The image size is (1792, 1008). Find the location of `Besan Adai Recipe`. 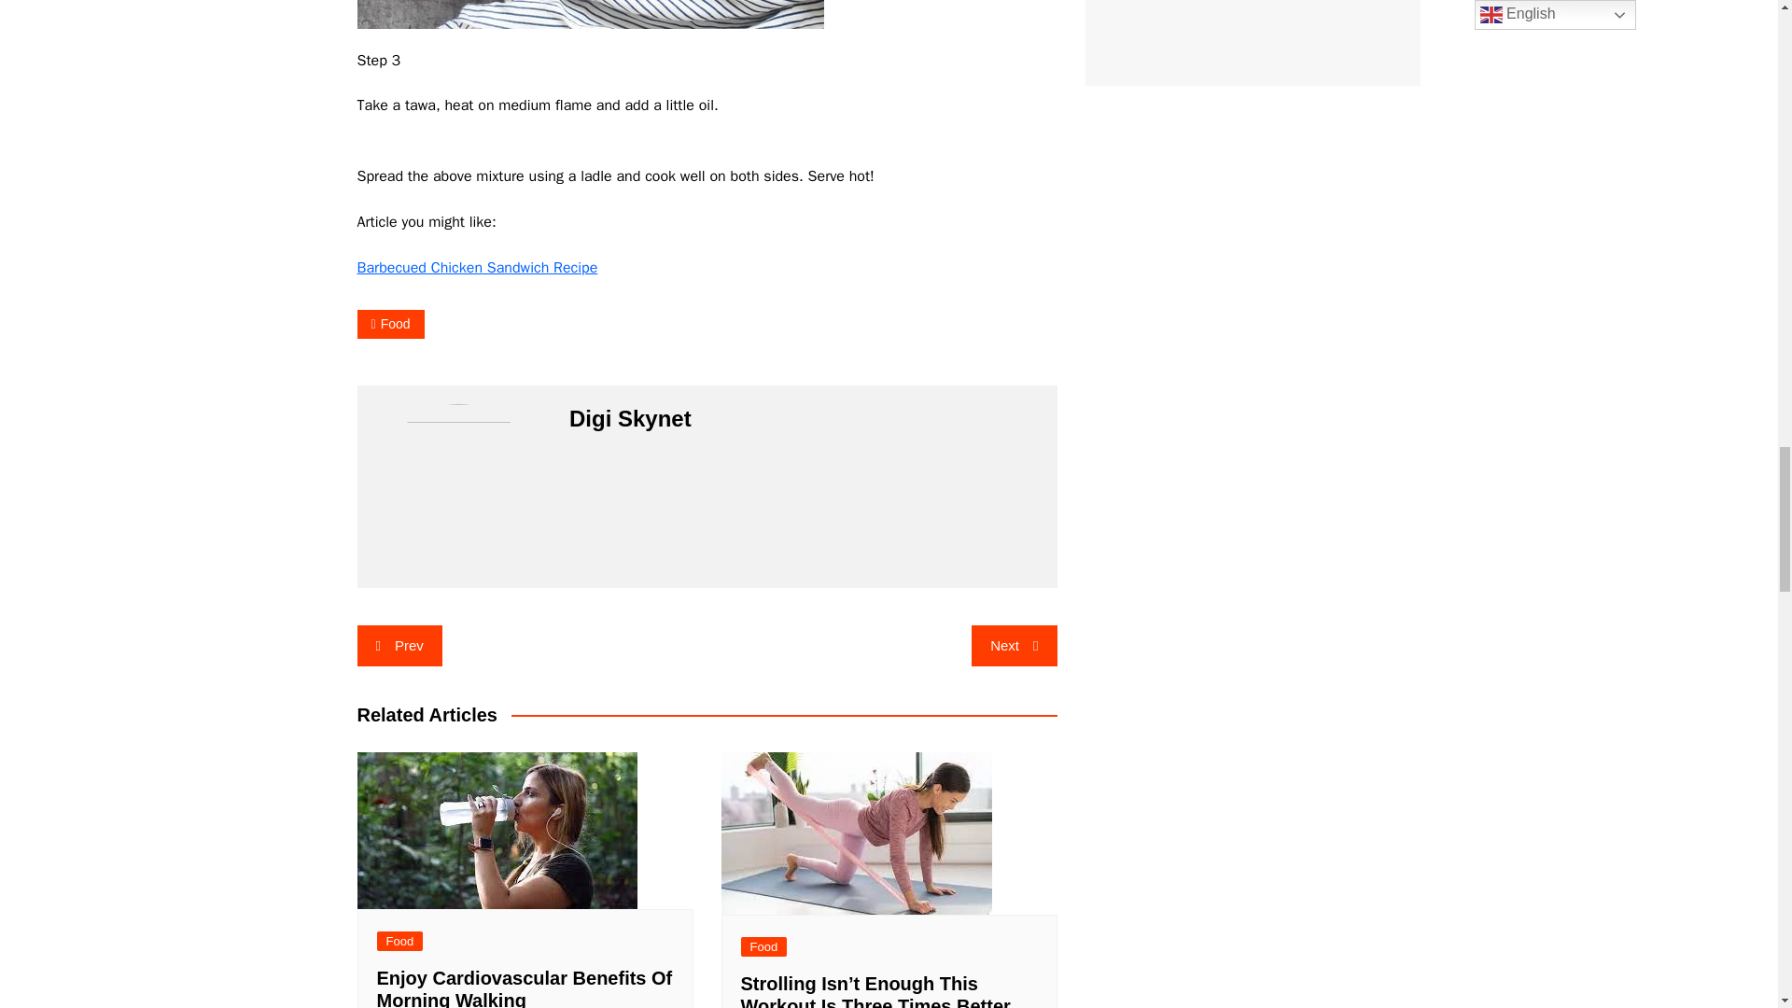

Besan Adai Recipe is located at coordinates (590, 15).